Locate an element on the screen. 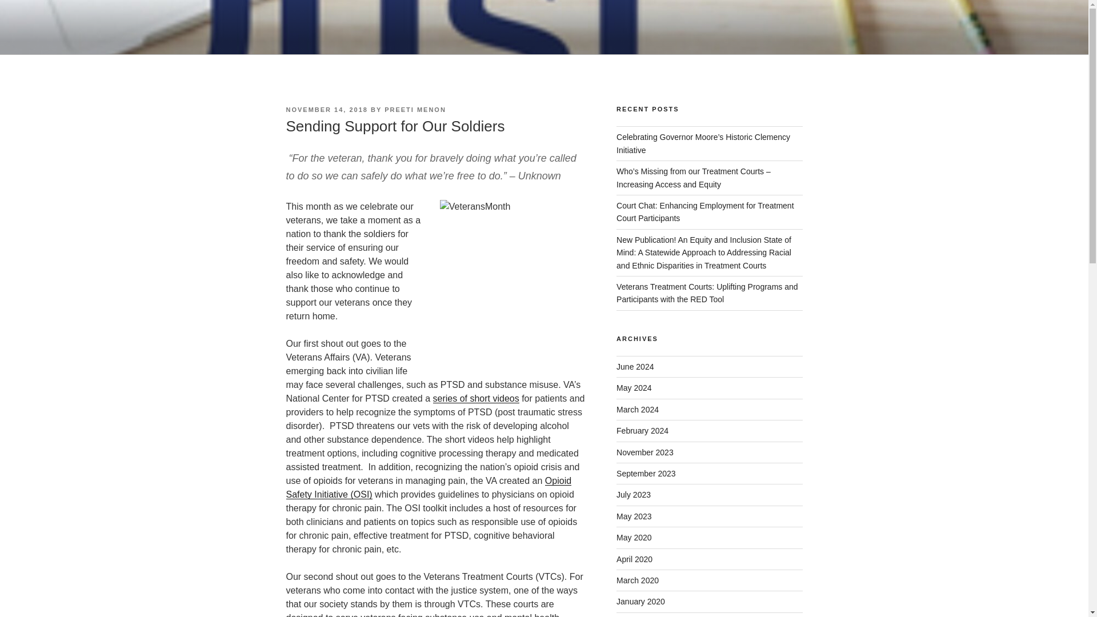 The image size is (1097, 617). PREETI MENON is located at coordinates (415, 109).